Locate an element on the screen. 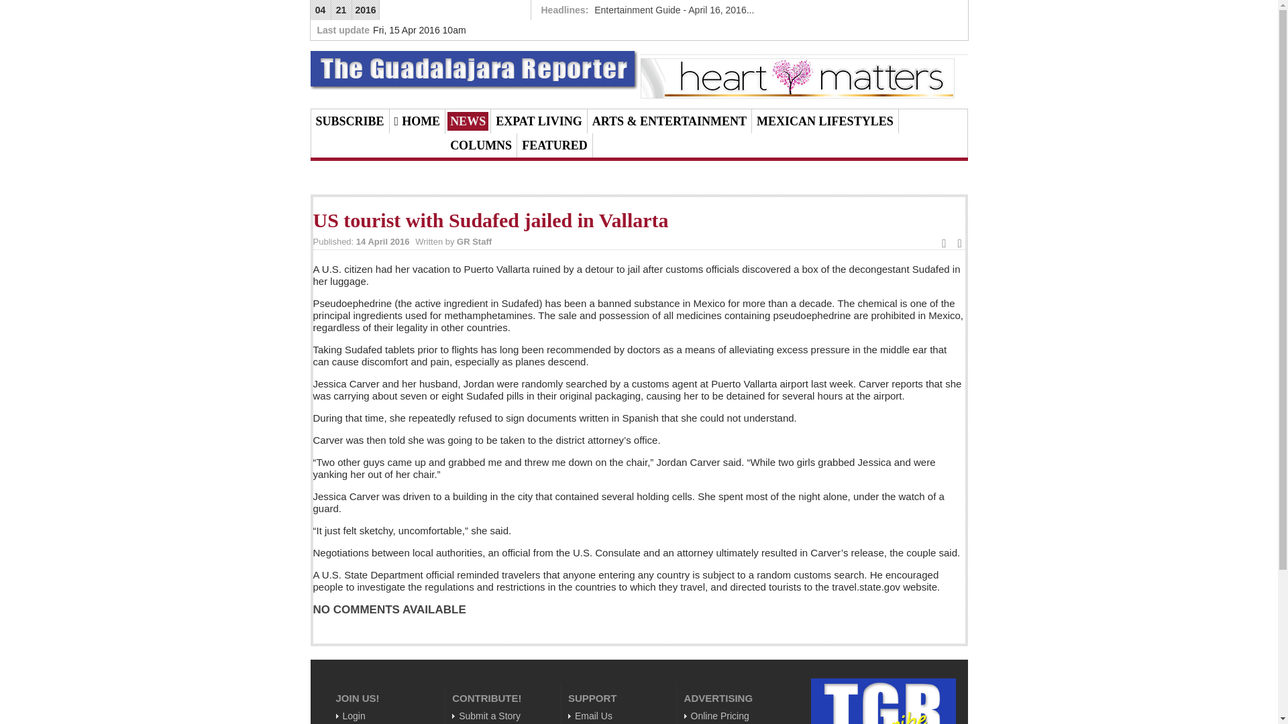 This screenshot has height=724, width=1288. NEWS is located at coordinates (467, 121).